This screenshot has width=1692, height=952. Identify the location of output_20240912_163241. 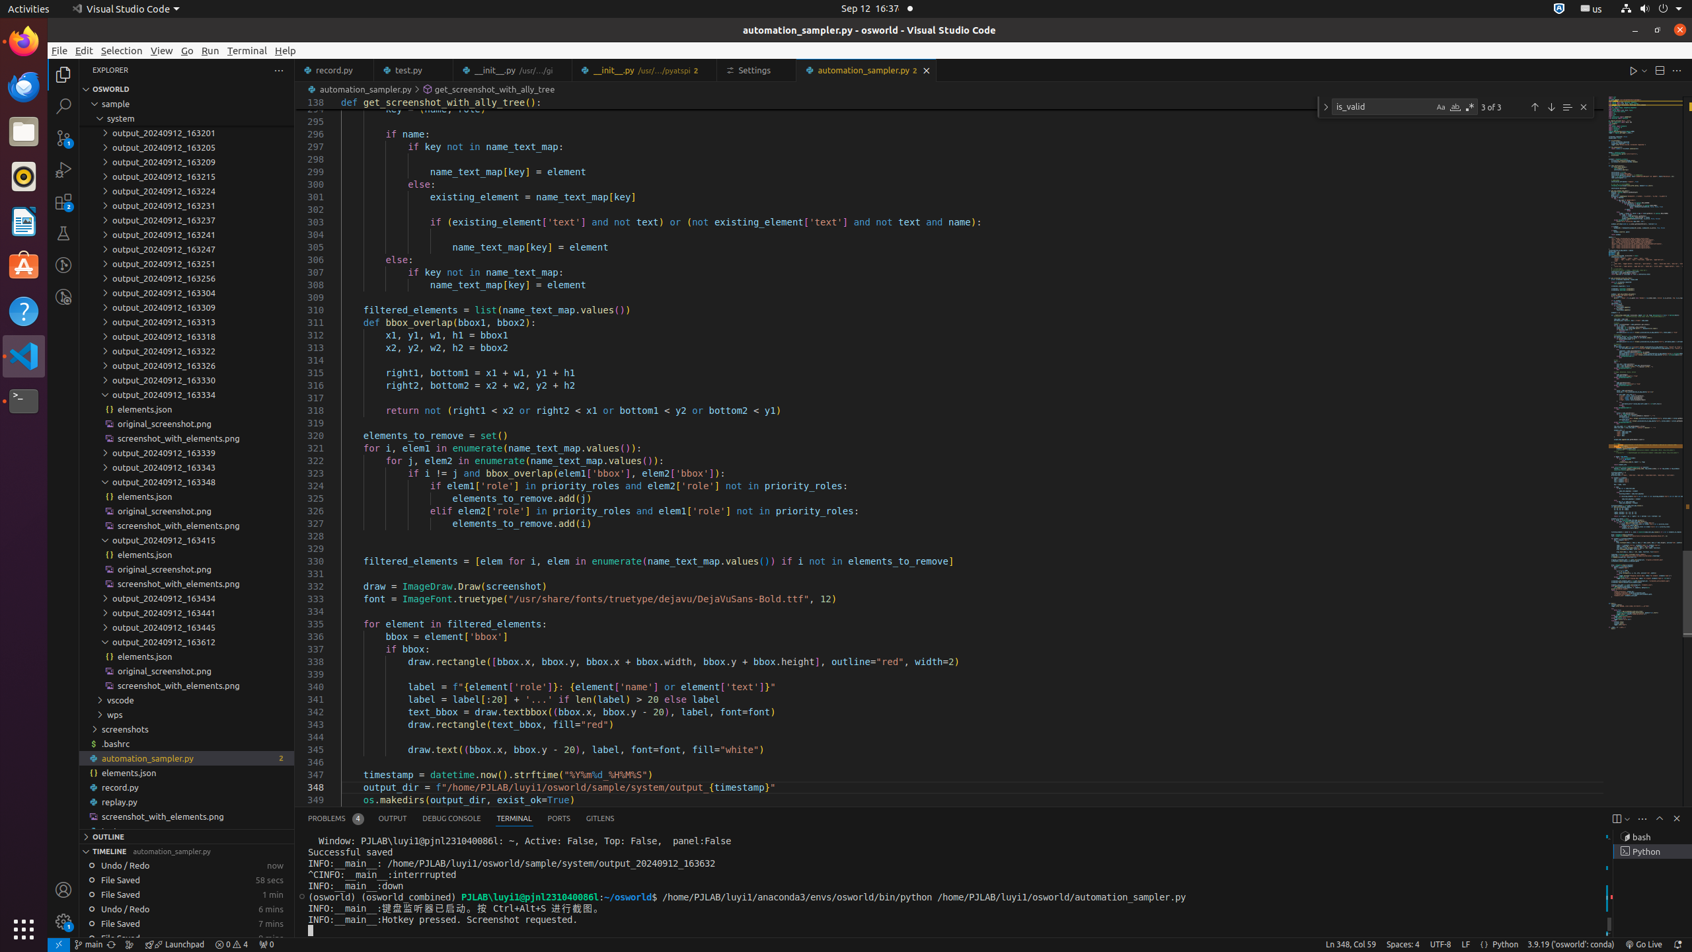
(186, 235).